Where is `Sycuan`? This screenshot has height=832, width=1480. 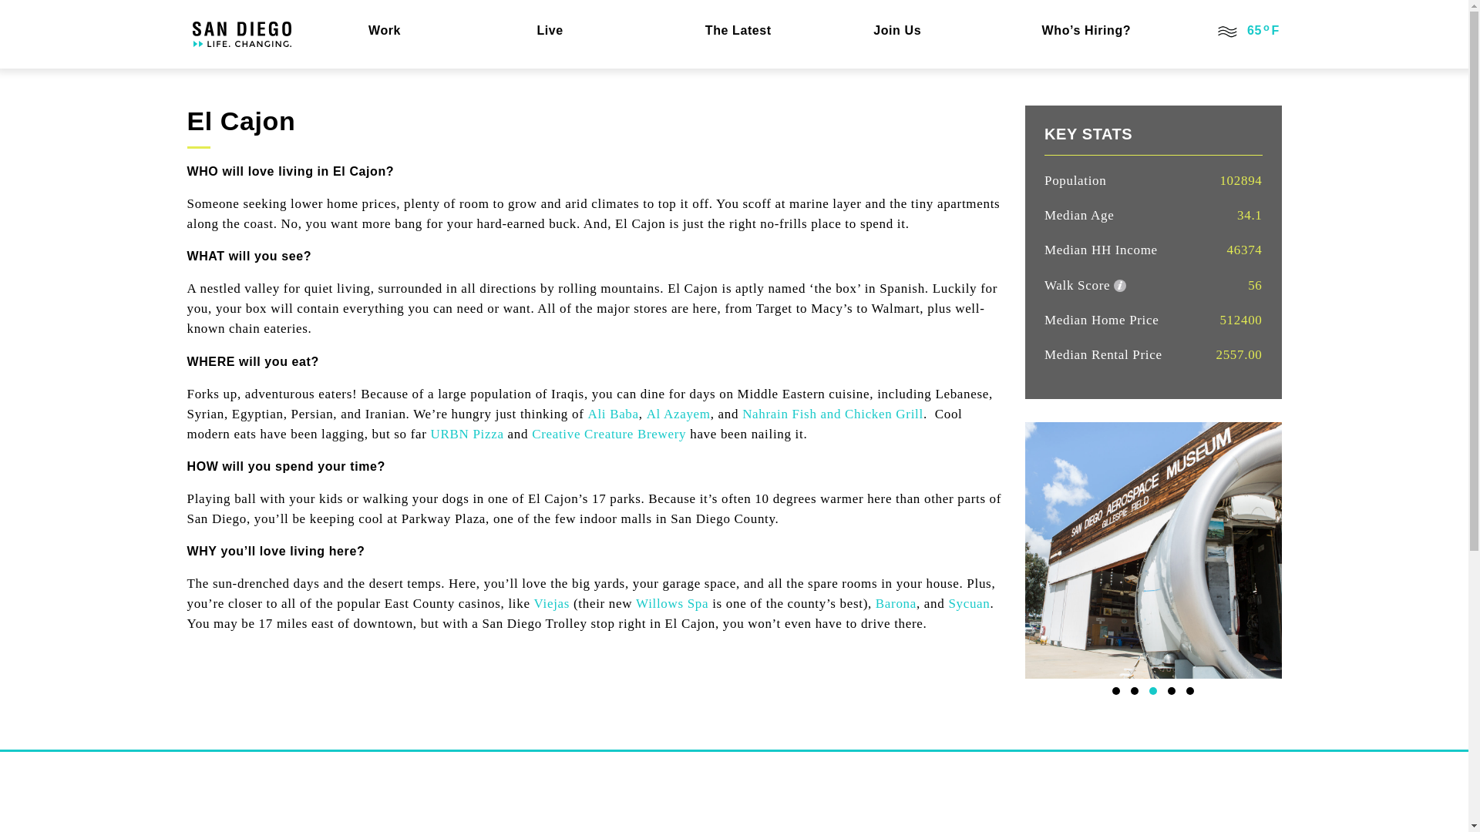 Sycuan is located at coordinates (969, 603).